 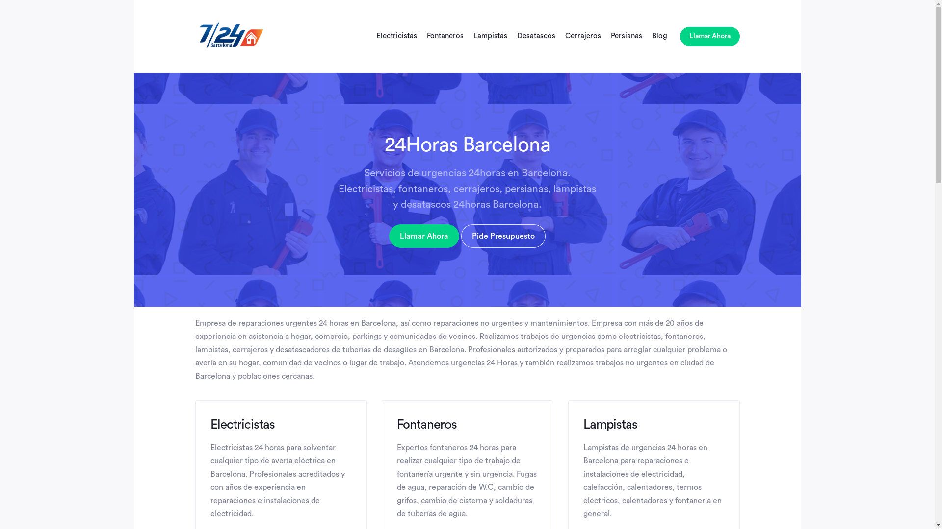 What do you see at coordinates (396, 36) in the screenshot?
I see `Electricistas` at bounding box center [396, 36].